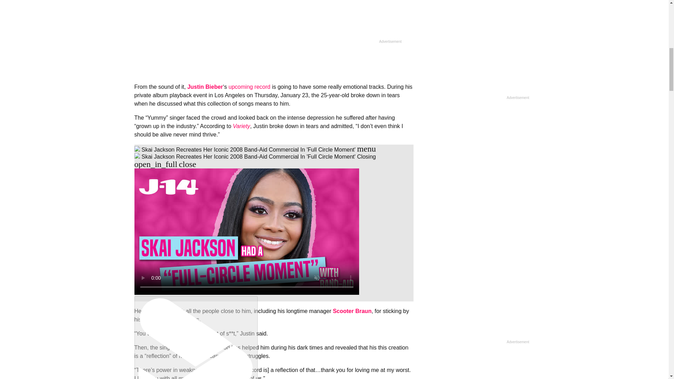 The width and height of the screenshot is (674, 379). What do you see at coordinates (241, 126) in the screenshot?
I see `Variety` at bounding box center [241, 126].